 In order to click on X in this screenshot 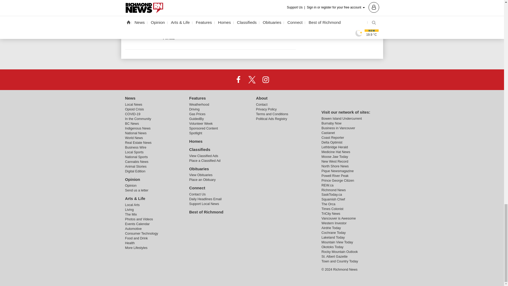, I will do `click(252, 79)`.